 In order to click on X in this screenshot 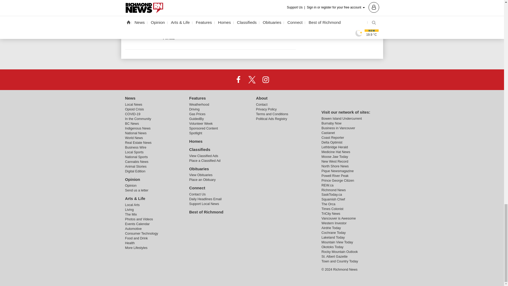, I will do `click(252, 79)`.